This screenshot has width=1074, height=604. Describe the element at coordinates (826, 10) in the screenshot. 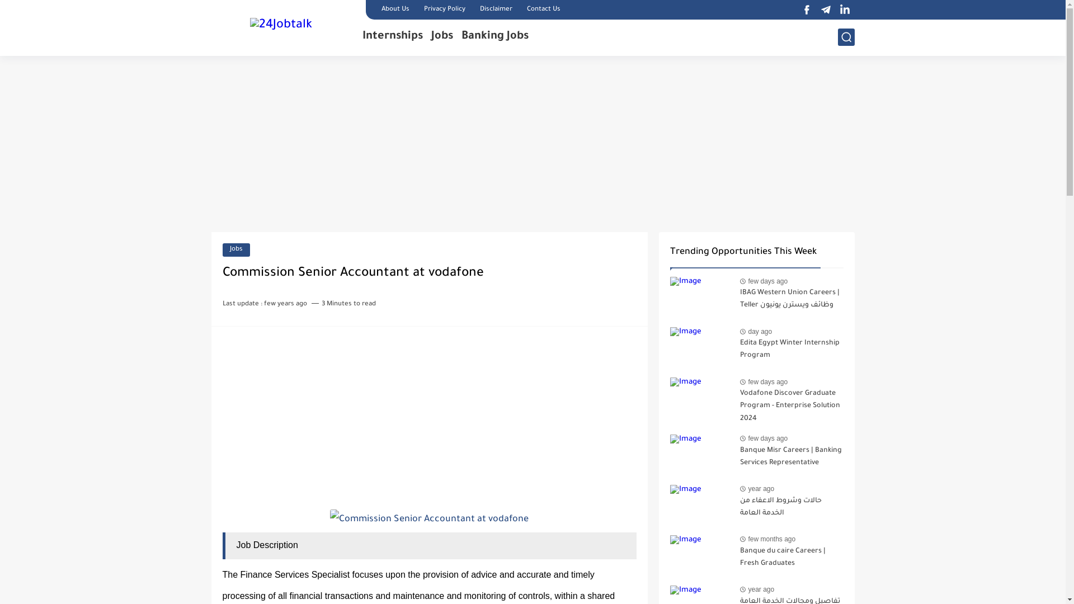

I see `telegram` at that location.